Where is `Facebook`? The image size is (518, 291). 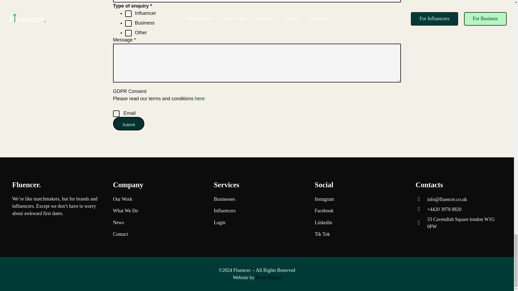
Facebook is located at coordinates (324, 211).